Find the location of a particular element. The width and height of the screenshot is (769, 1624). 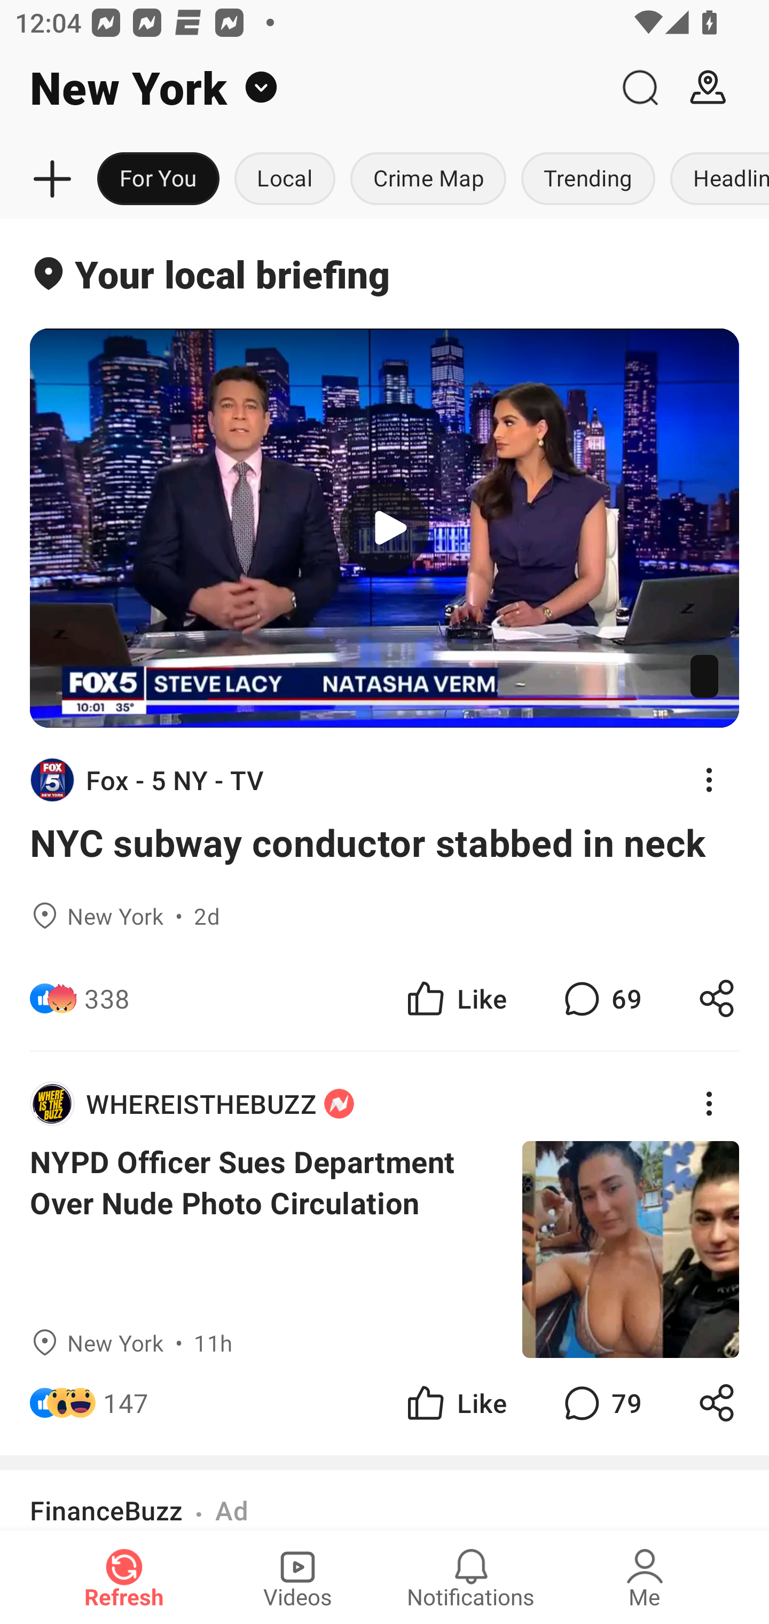

Trending is located at coordinates (588, 179).